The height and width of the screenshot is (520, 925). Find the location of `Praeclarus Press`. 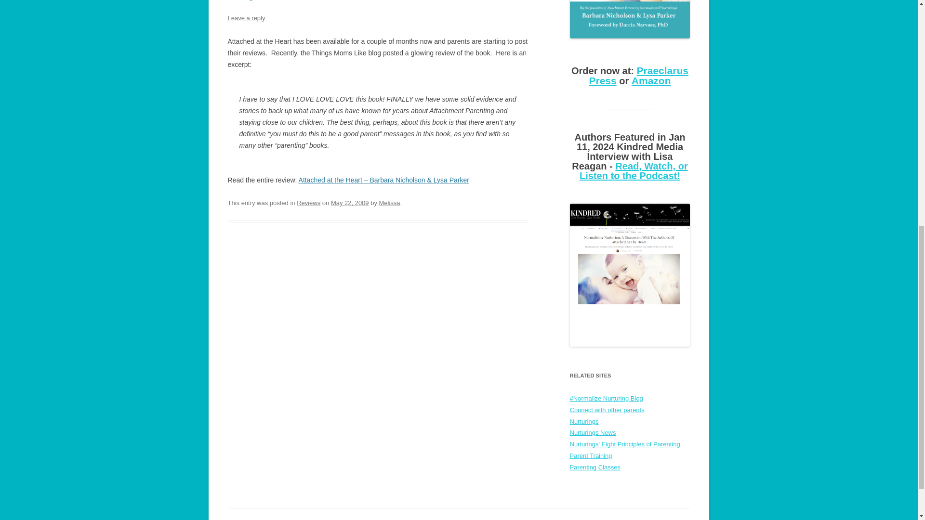

Praeclarus Press is located at coordinates (638, 76).